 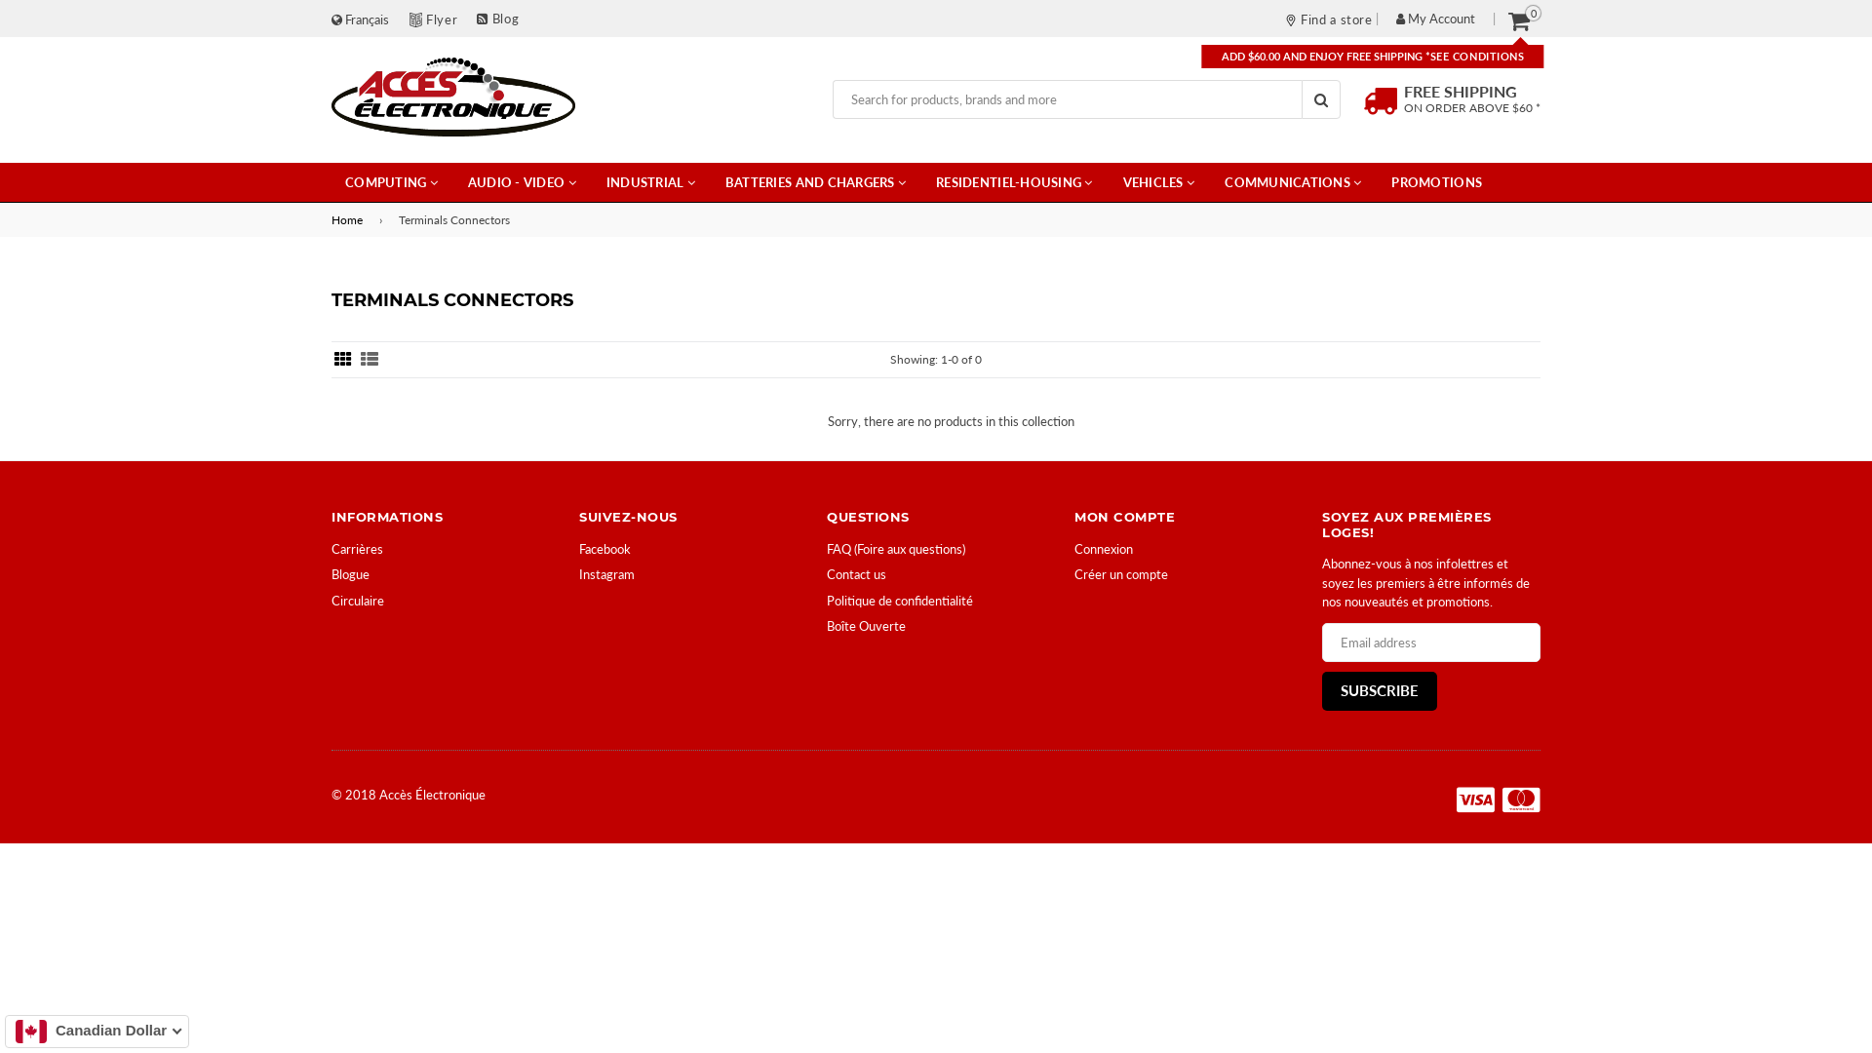 What do you see at coordinates (523, 182) in the screenshot?
I see `AUDIO - VIDEO` at bounding box center [523, 182].